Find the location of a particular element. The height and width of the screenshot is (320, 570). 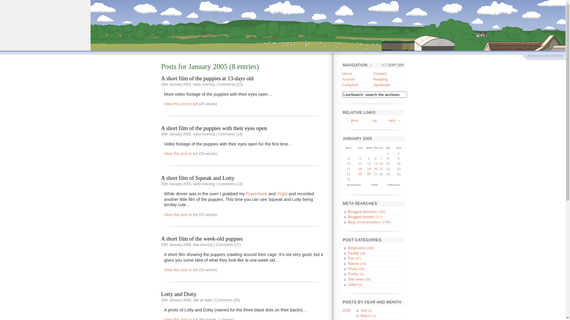

20 is located at coordinates (376, 169).